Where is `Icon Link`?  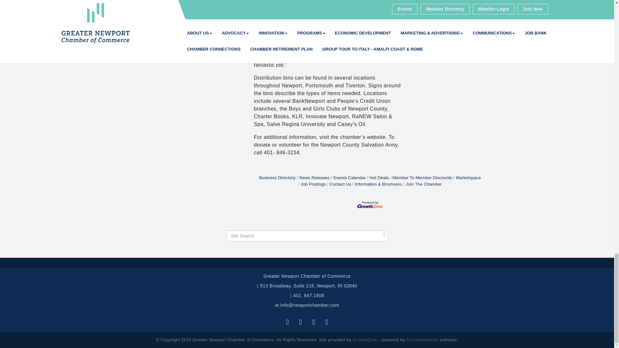 Icon Link is located at coordinates (288, 322).